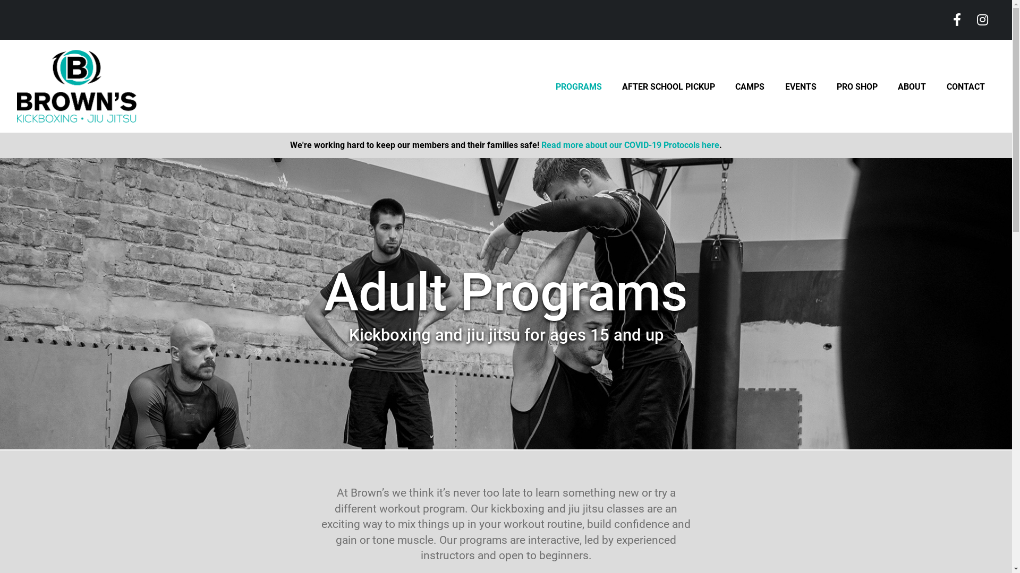  What do you see at coordinates (912, 91) in the screenshot?
I see `ABOUT` at bounding box center [912, 91].